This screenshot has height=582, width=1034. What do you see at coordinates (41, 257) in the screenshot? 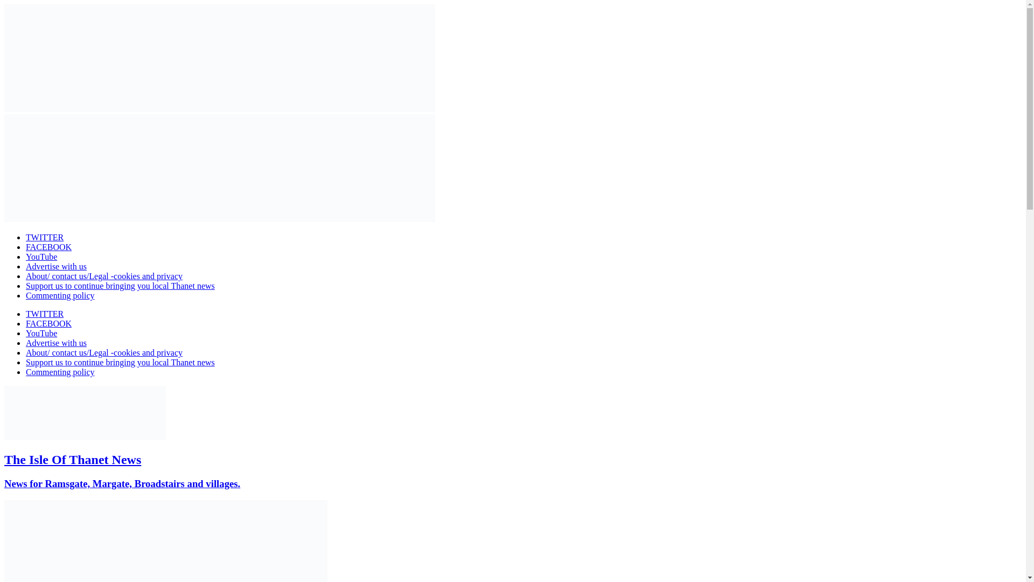
I see `YouTube` at bounding box center [41, 257].